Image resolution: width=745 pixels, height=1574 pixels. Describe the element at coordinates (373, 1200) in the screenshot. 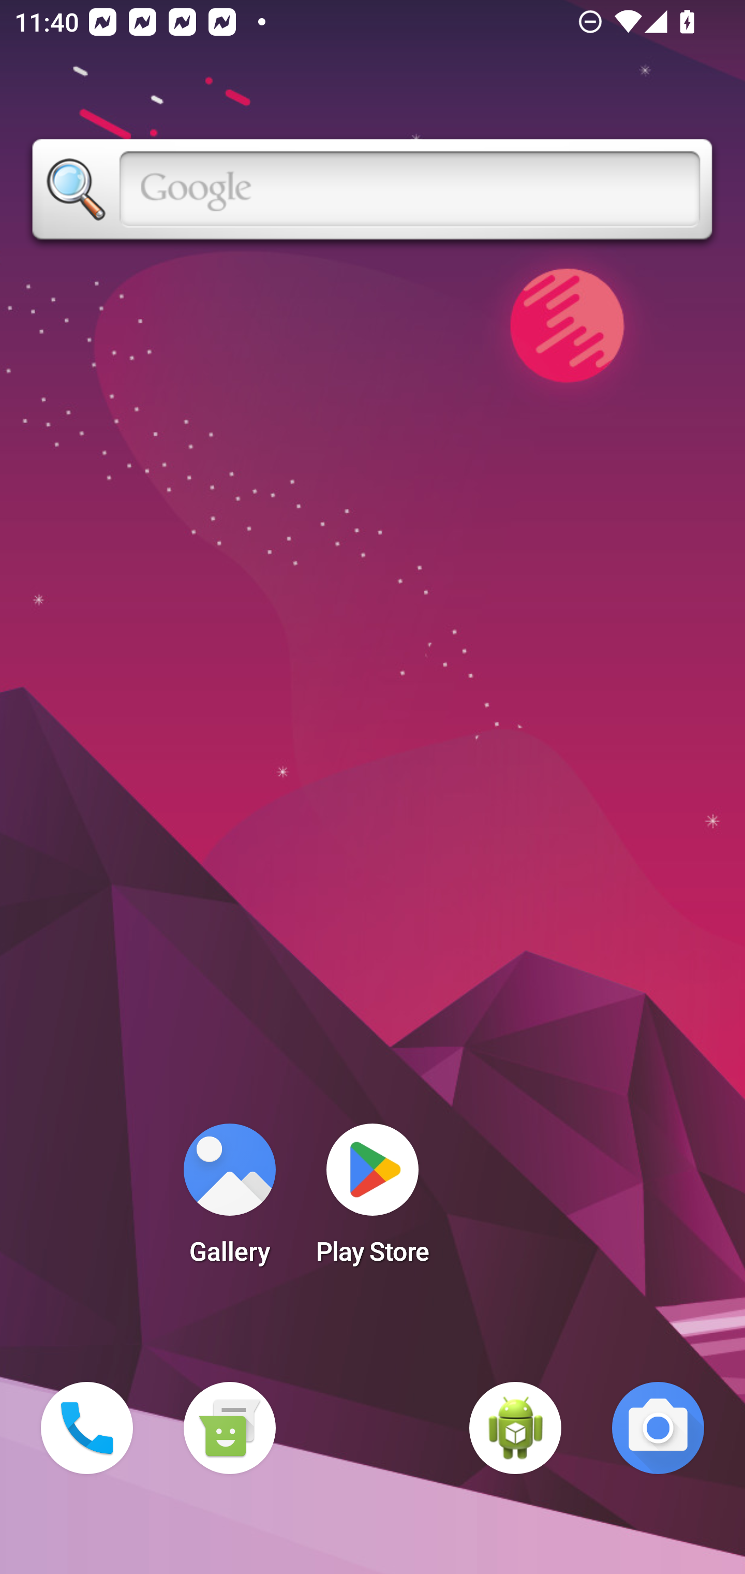

I see `Play Store` at that location.